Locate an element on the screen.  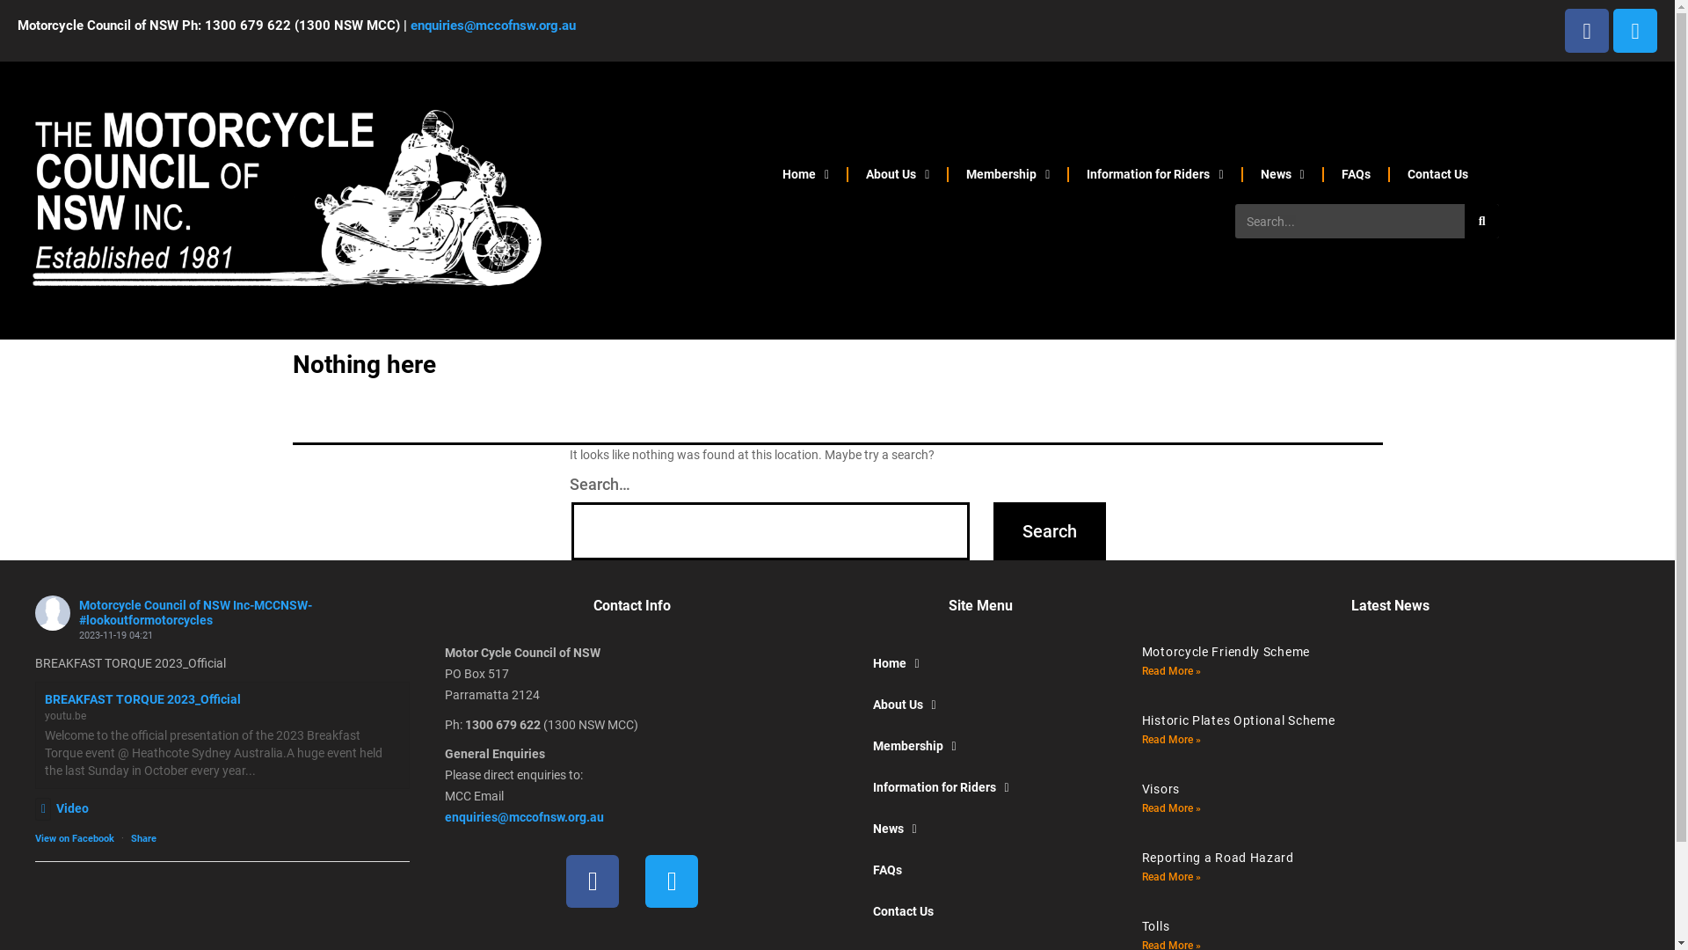
enquiries@mccofnsw.org.au is located at coordinates (524, 817).